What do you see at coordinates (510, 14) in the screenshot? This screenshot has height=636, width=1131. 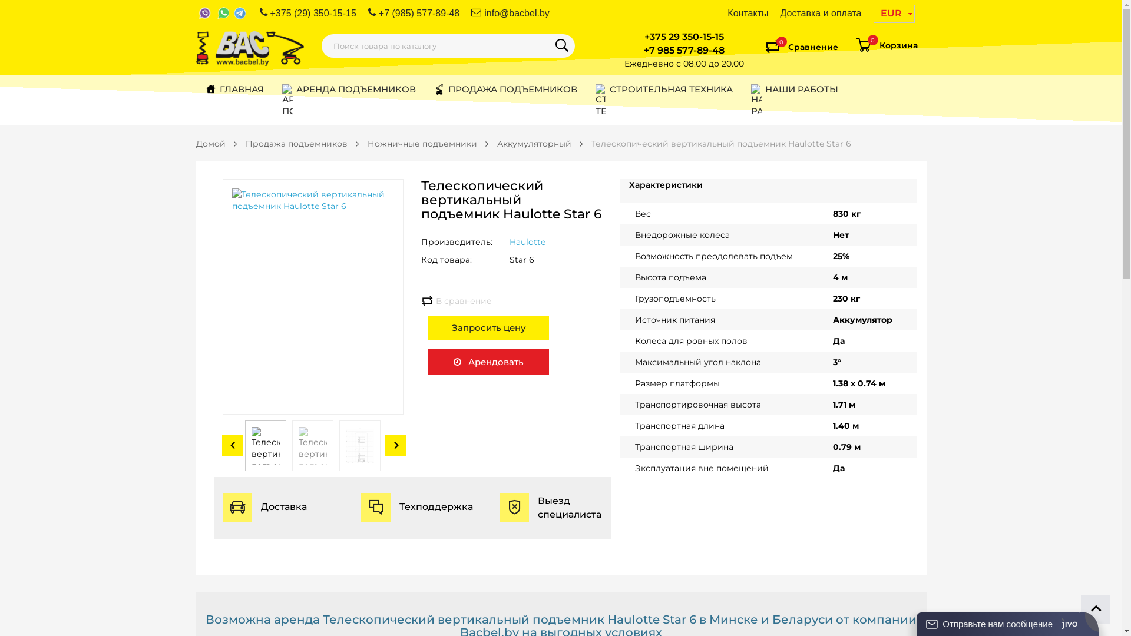 I see `info@bacbel.by` at bounding box center [510, 14].